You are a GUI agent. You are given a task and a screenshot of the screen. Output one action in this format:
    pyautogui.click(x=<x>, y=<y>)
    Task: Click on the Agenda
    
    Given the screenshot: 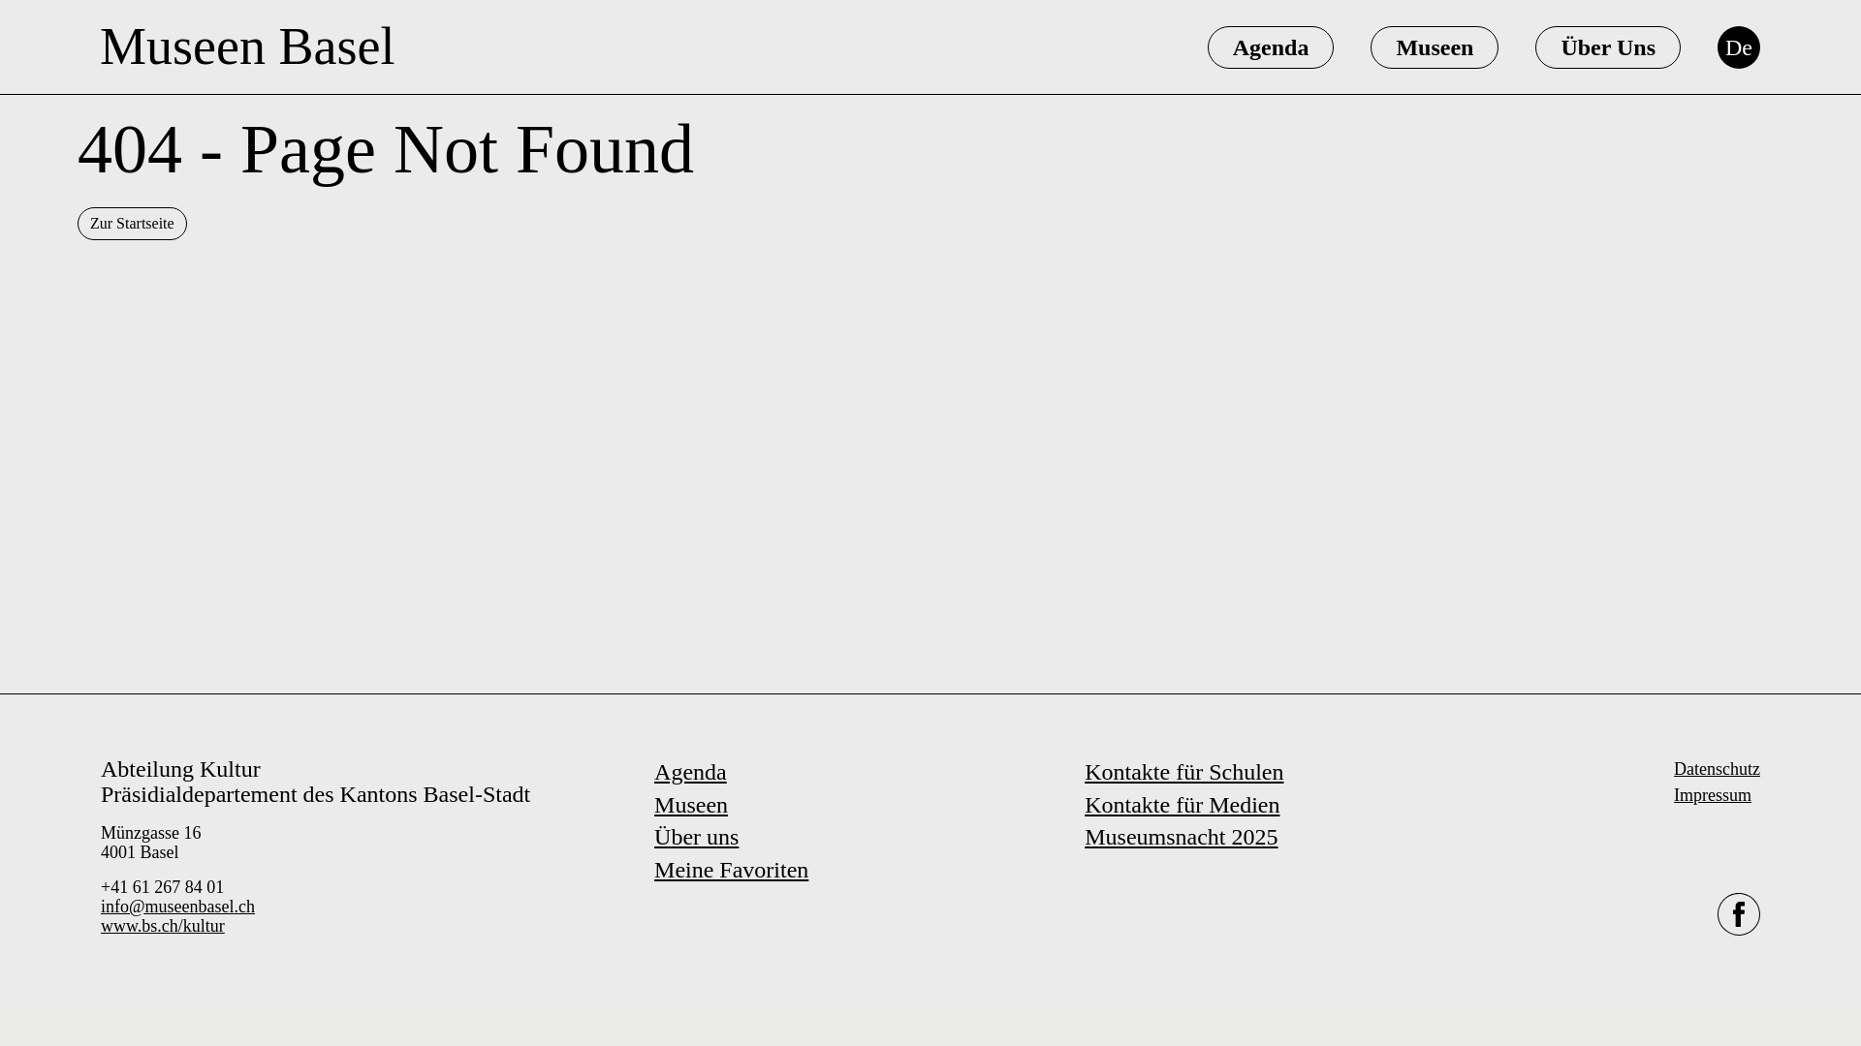 What is the action you would take?
    pyautogui.click(x=1271, y=46)
    